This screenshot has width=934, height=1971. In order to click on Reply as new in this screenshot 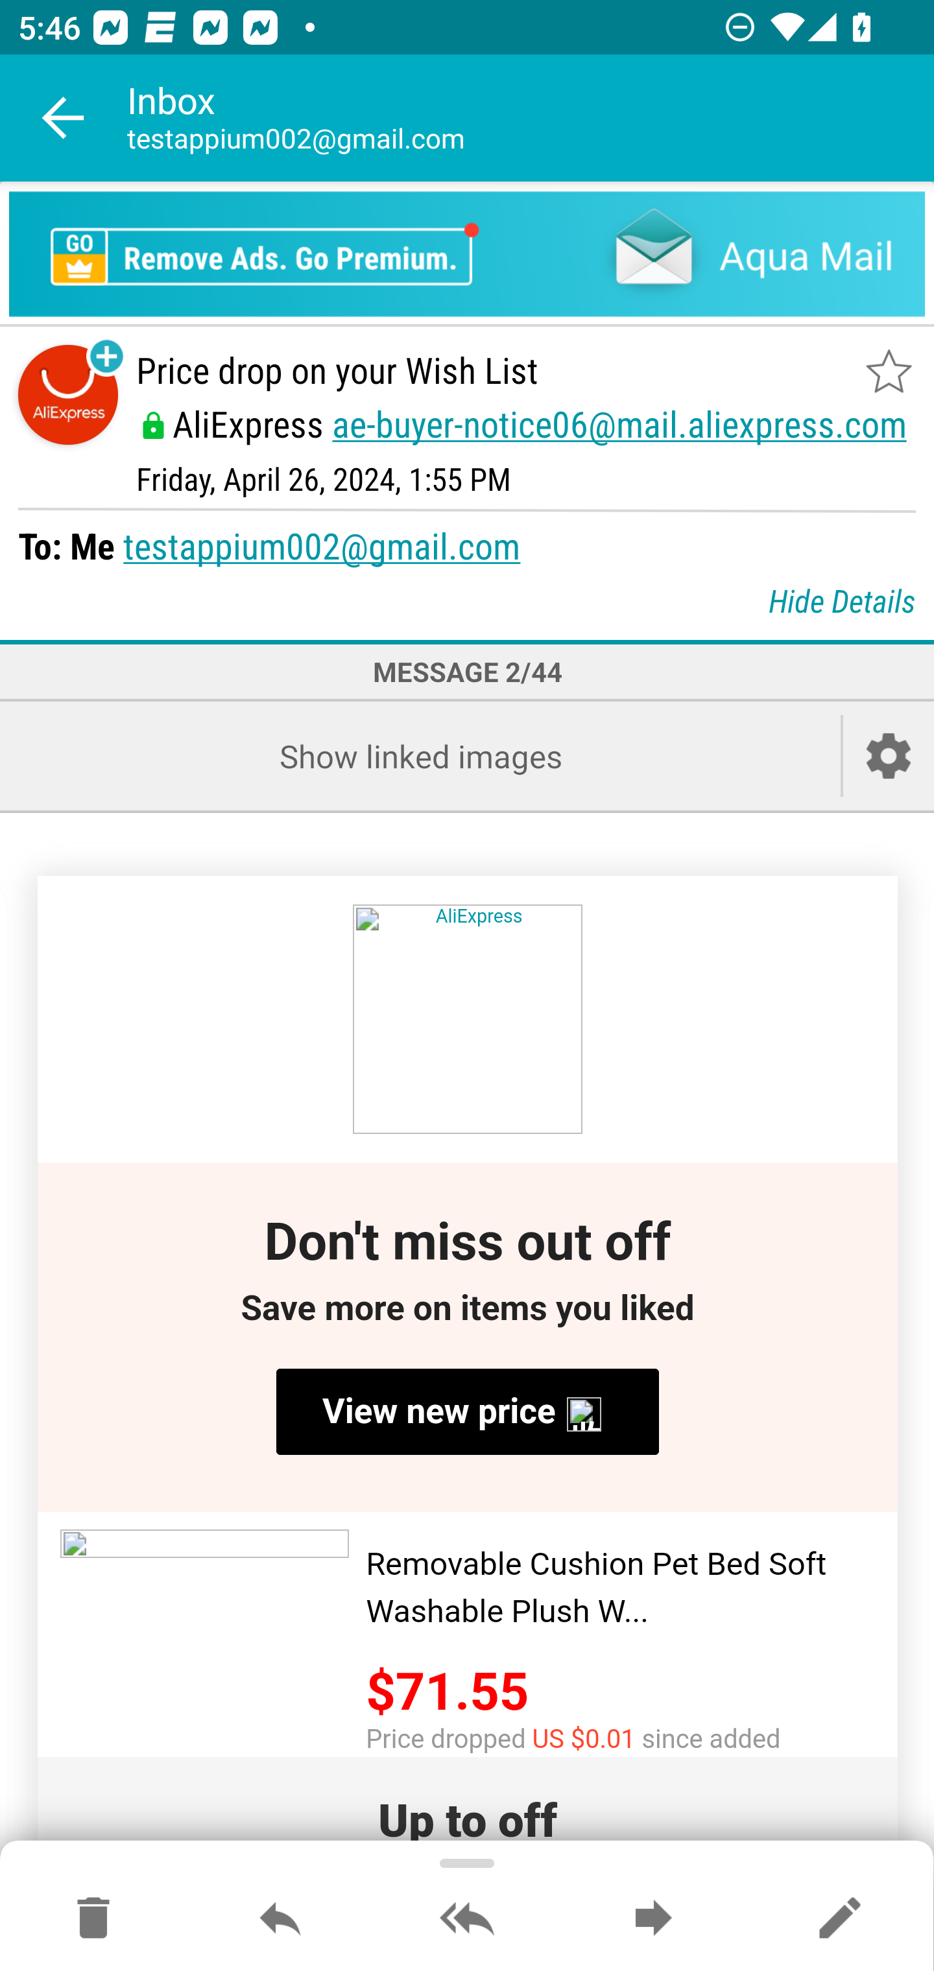, I will do `click(839, 1919)`.